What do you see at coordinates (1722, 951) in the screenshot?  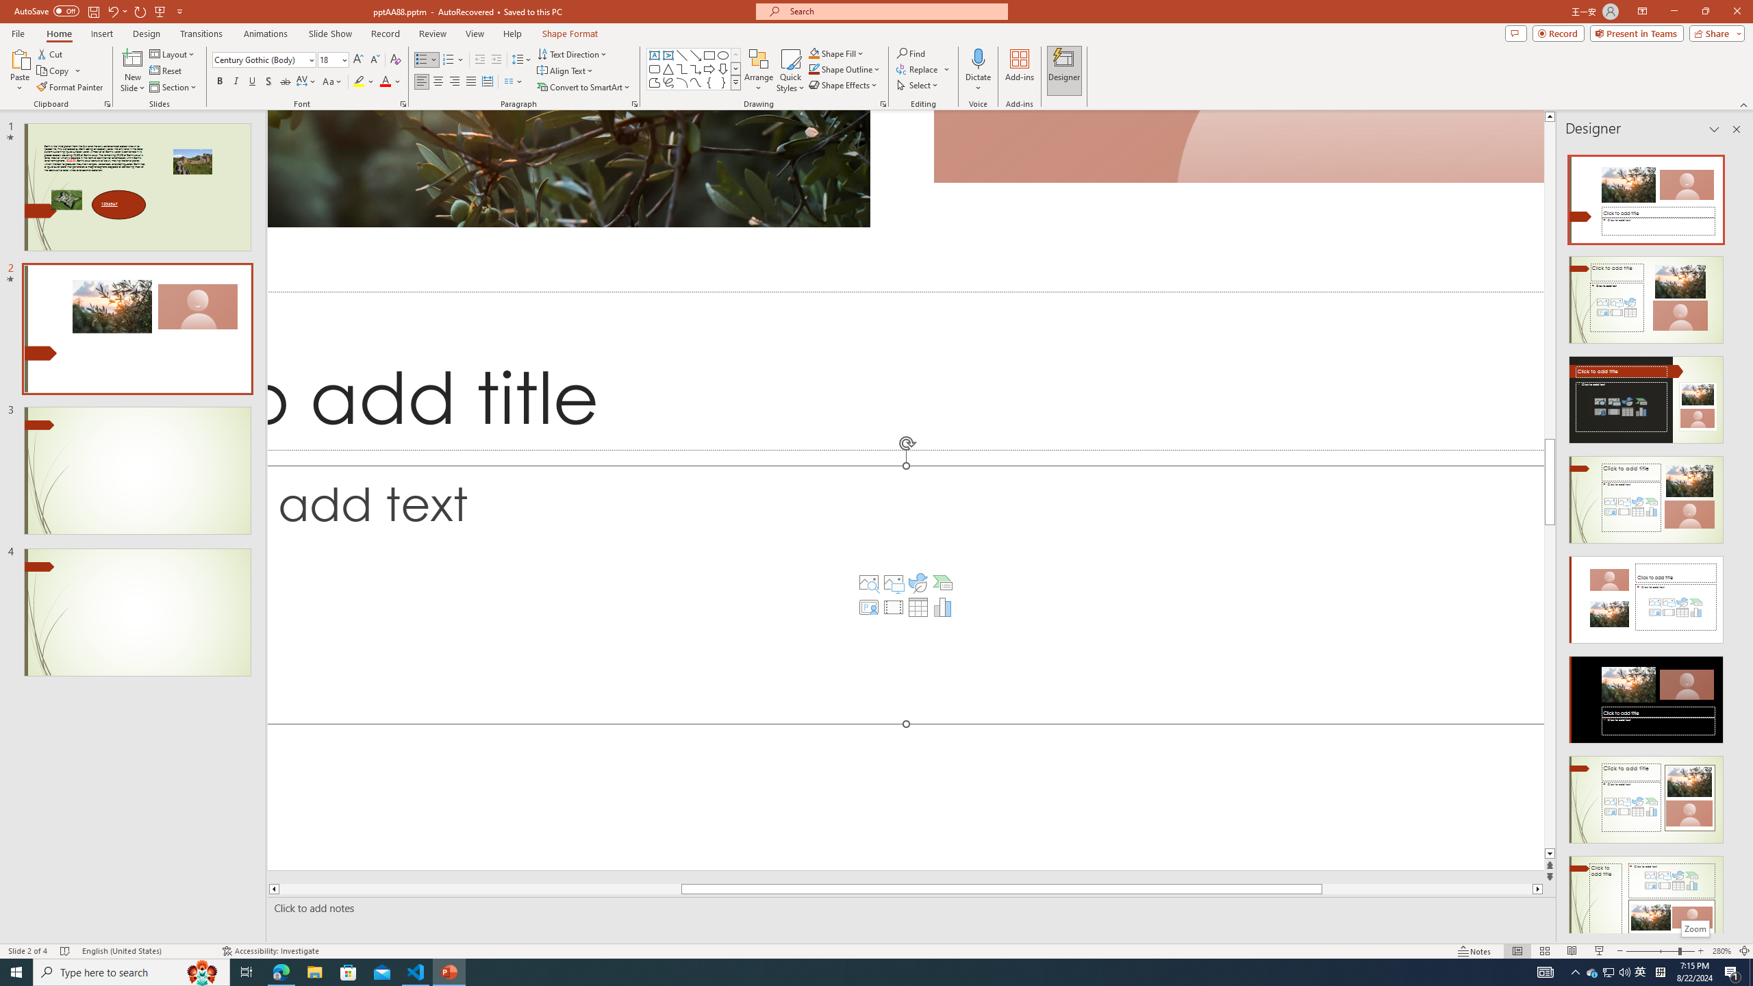 I see `Zoom 280%` at bounding box center [1722, 951].